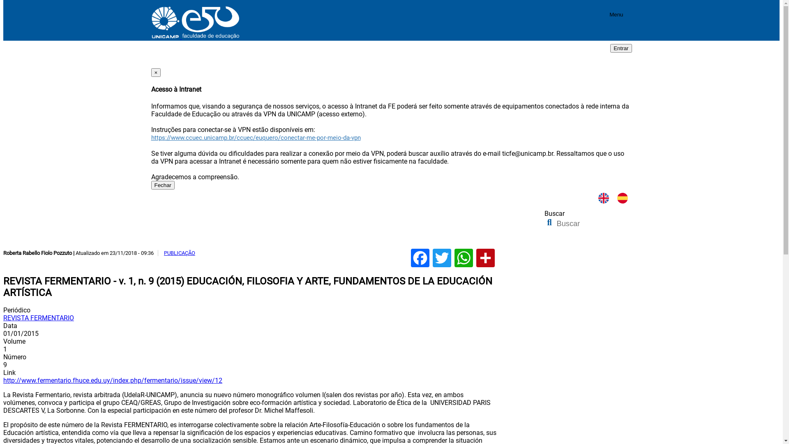  I want to click on Entrar, so click(621, 49).